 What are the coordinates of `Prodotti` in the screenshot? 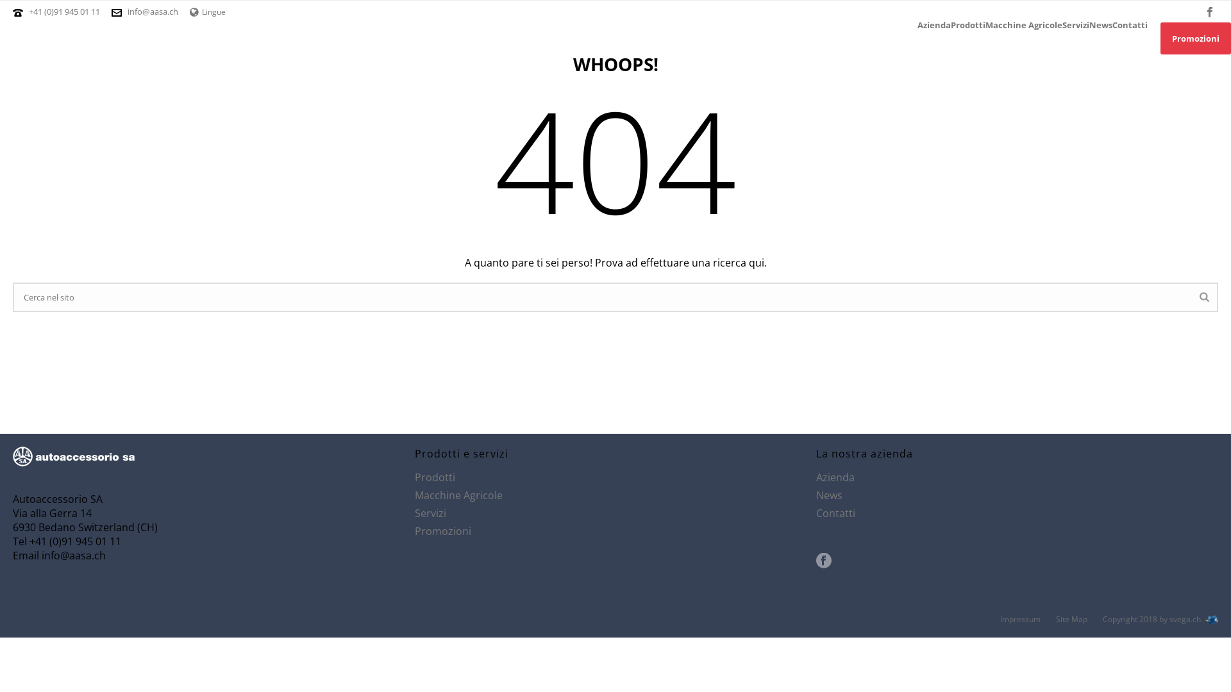 It's located at (435, 477).